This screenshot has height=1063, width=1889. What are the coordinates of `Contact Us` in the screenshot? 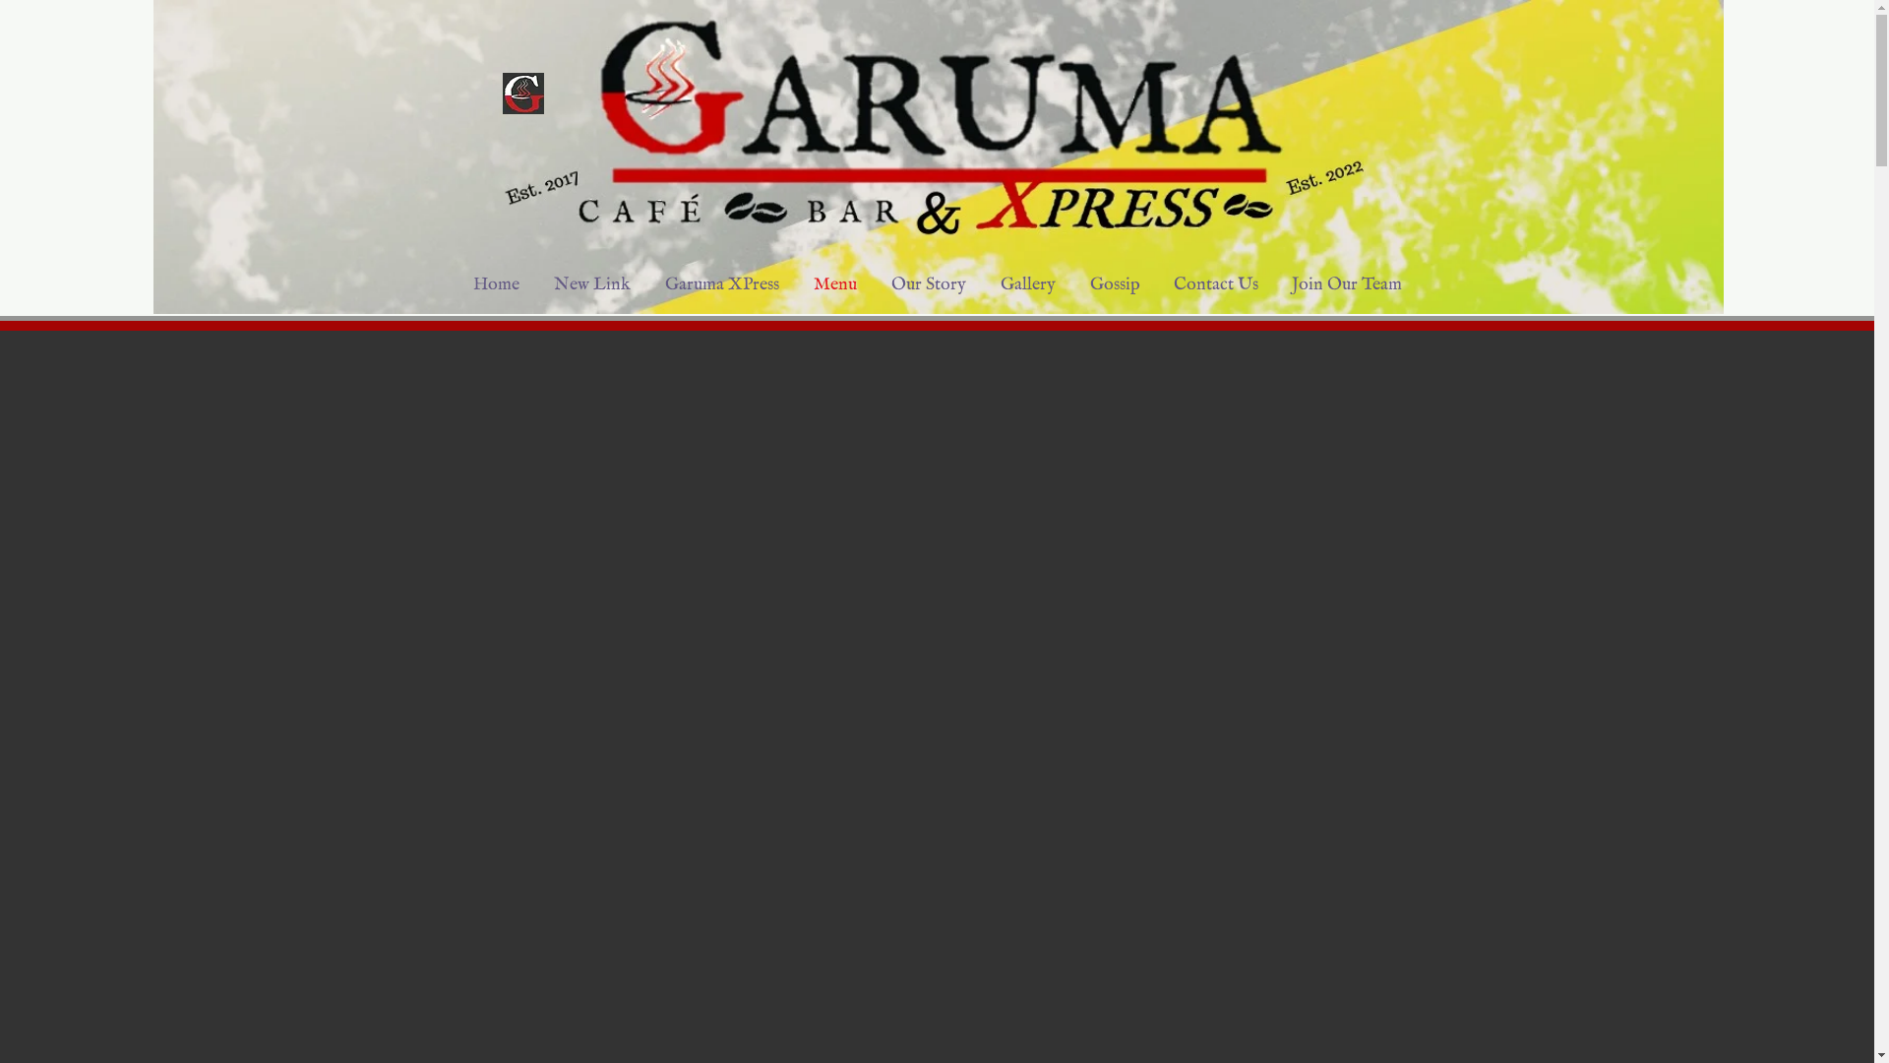 It's located at (1216, 285).